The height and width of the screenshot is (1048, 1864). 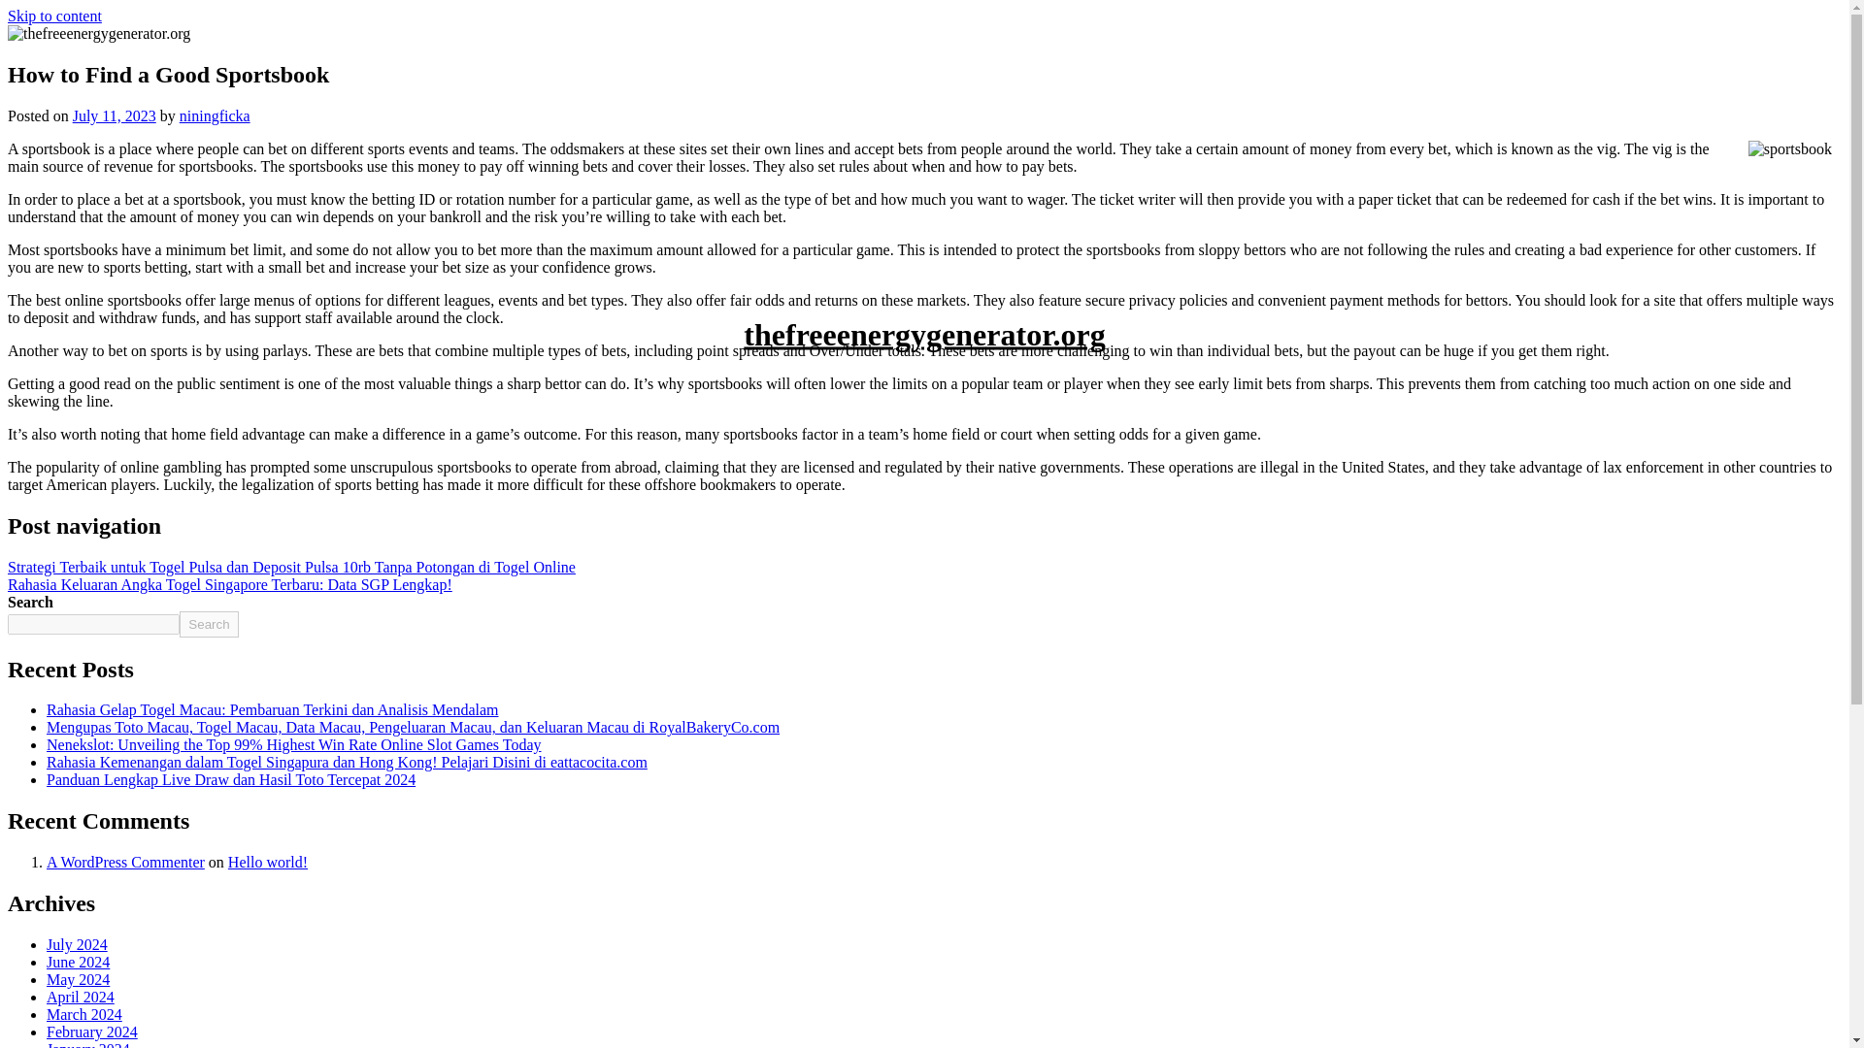 What do you see at coordinates (126, 862) in the screenshot?
I see `A WordPress Commenter` at bounding box center [126, 862].